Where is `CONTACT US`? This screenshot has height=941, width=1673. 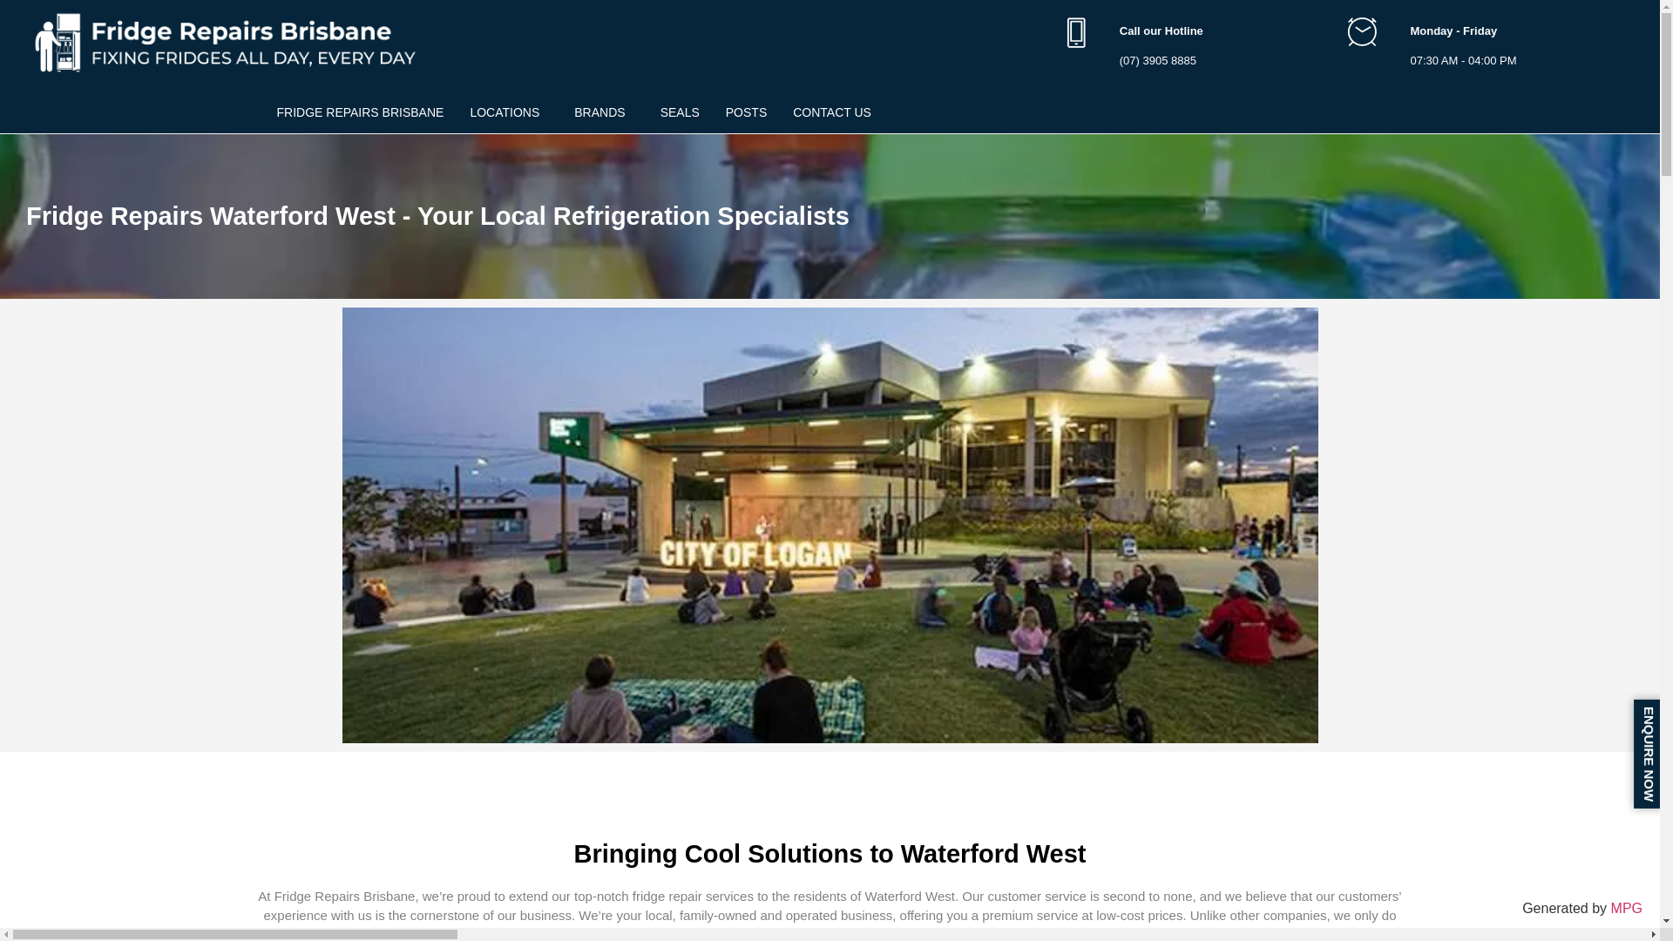
CONTACT US is located at coordinates (831, 112).